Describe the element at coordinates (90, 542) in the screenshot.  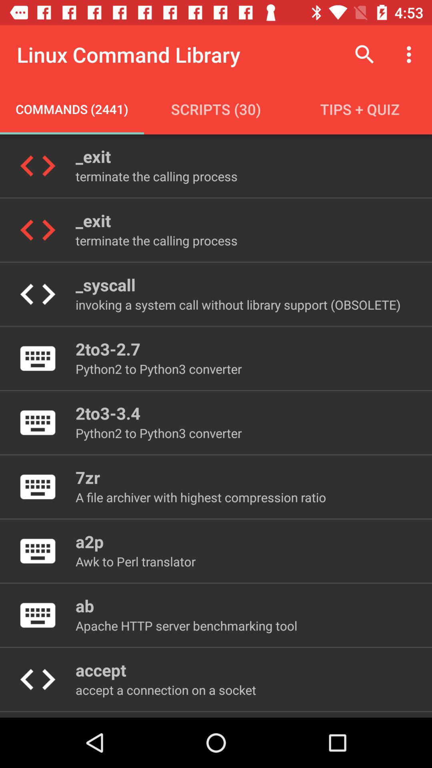
I see `turn off the icon below the a file archiver item` at that location.